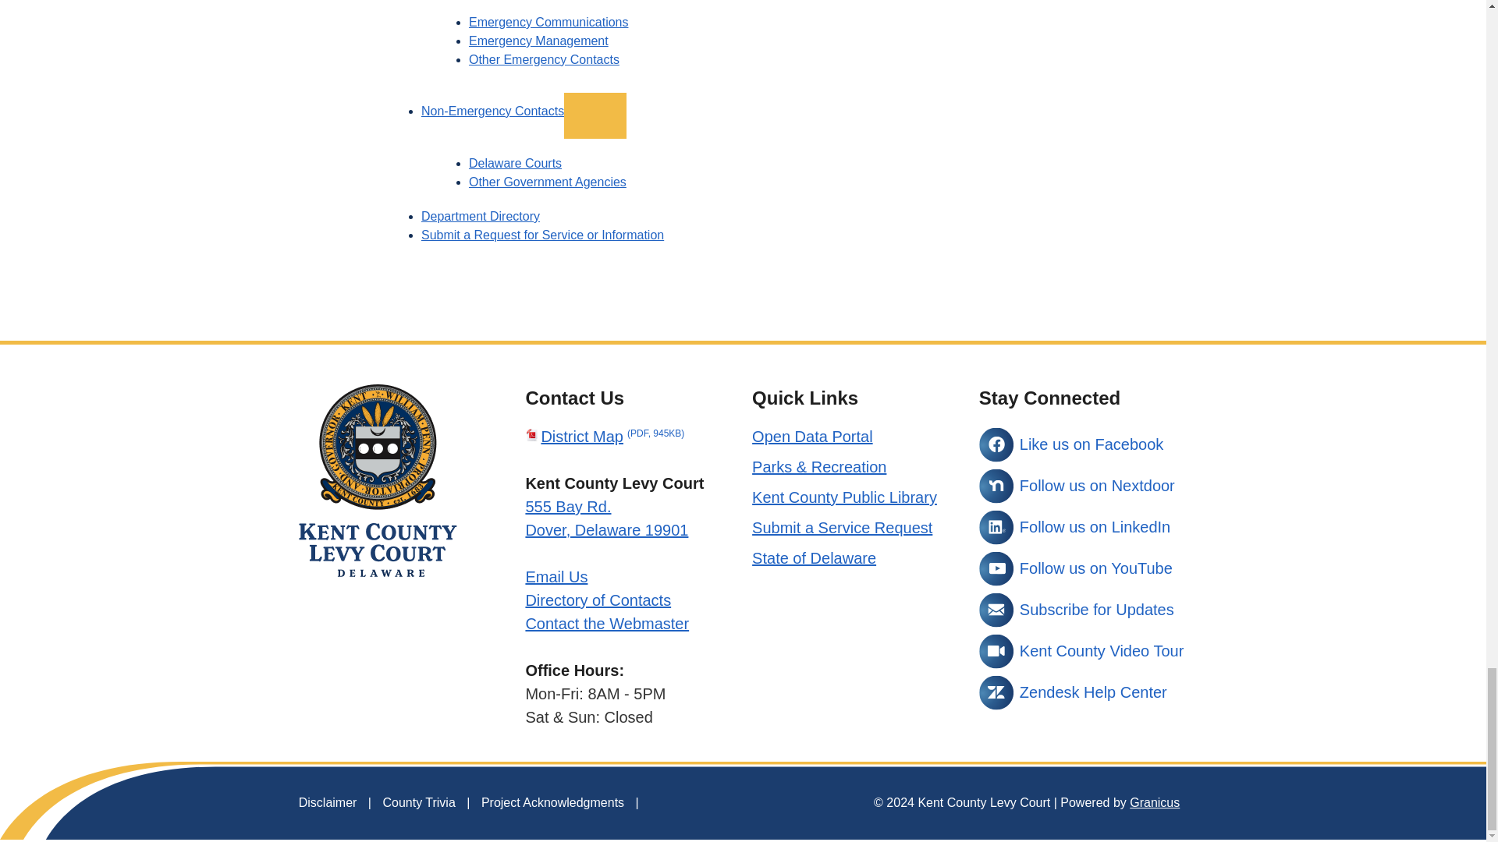 The image size is (1498, 842). Describe the element at coordinates (607, 624) in the screenshot. I see `Contact the Webmaster` at that location.